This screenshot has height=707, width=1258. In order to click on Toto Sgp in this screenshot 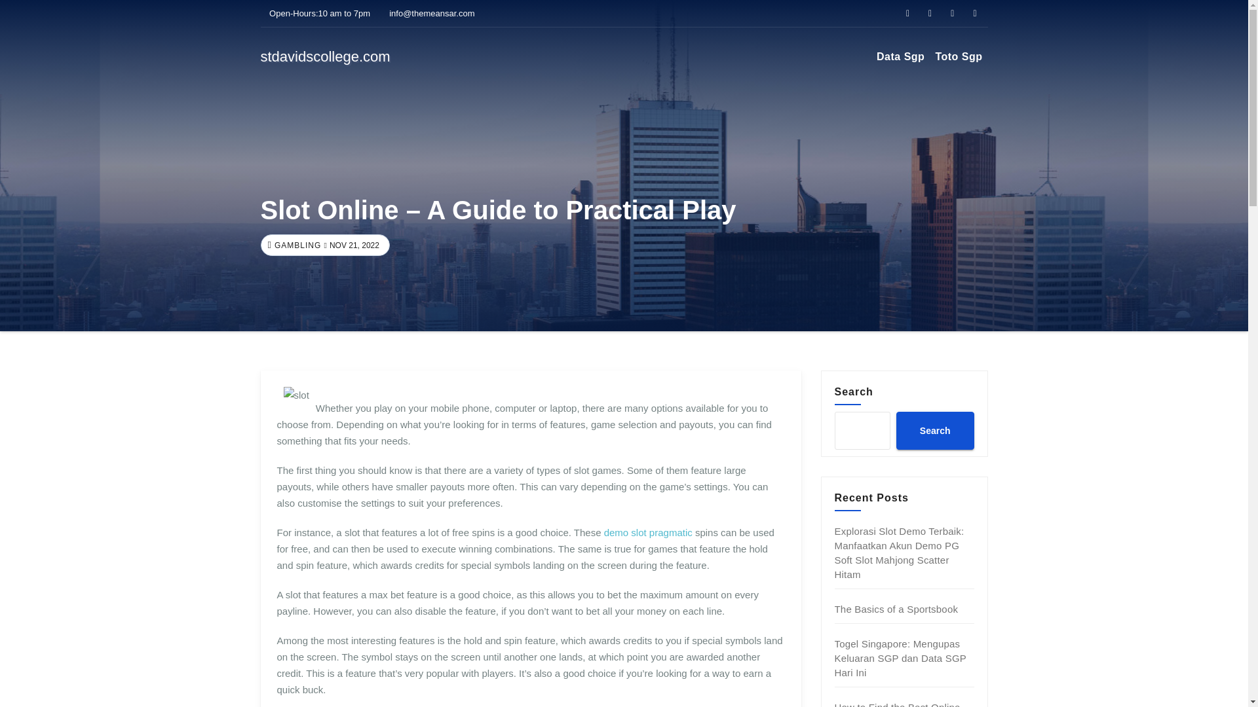, I will do `click(958, 56)`.